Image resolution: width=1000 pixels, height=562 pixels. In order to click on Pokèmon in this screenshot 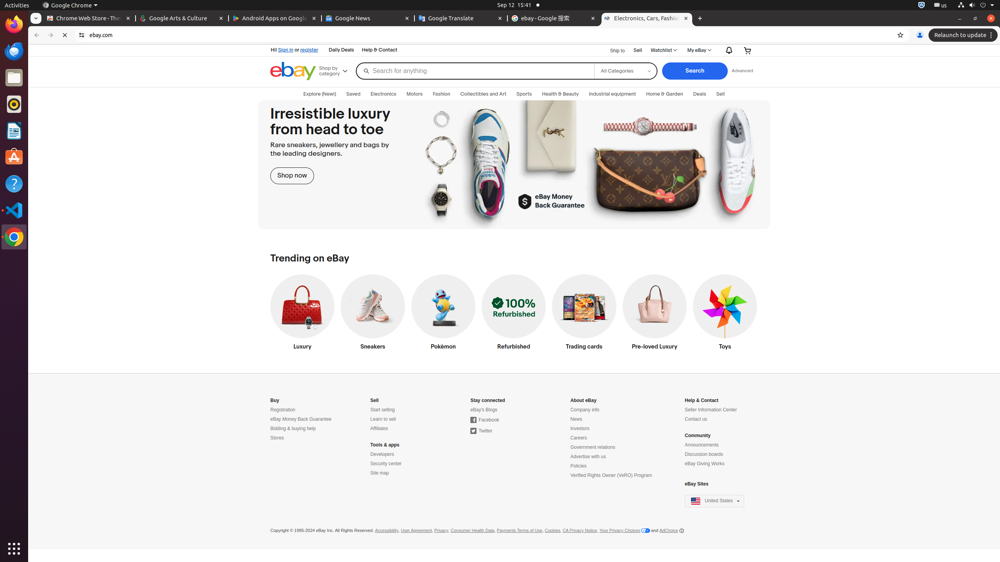, I will do `click(443, 314)`.